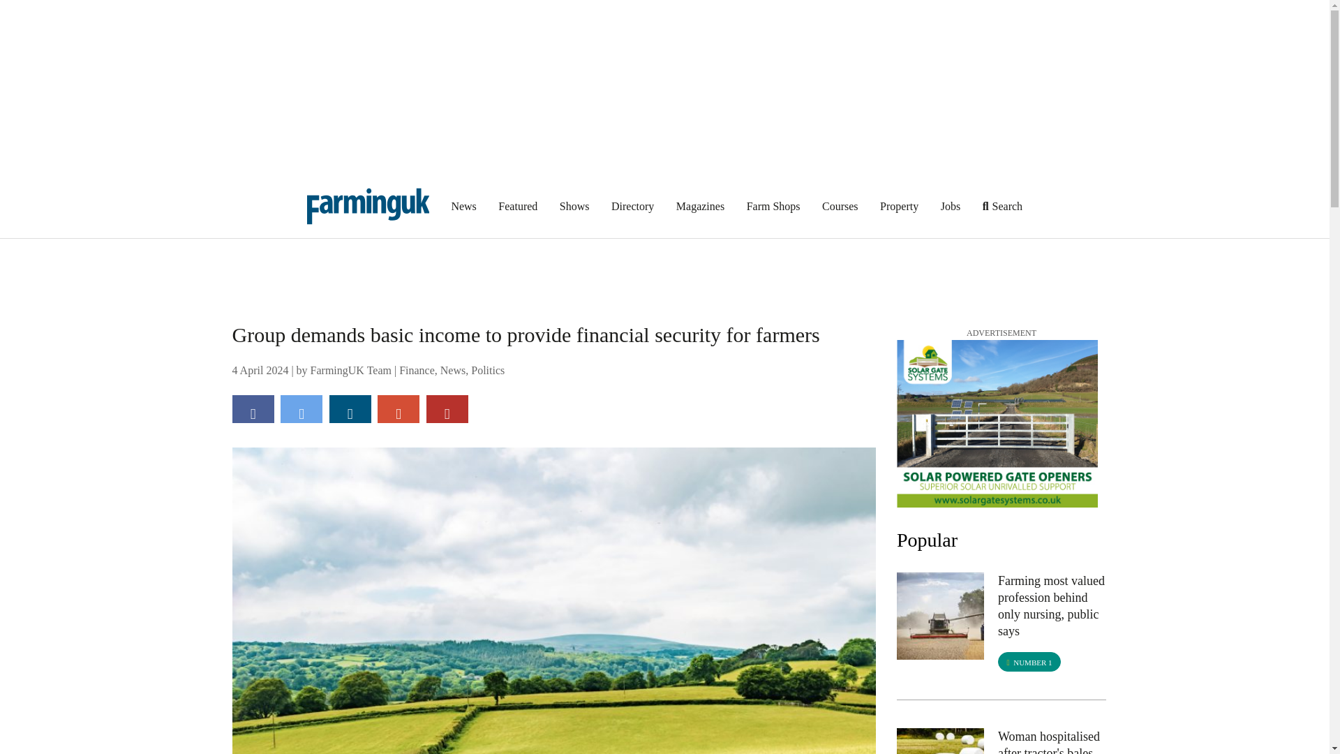 This screenshot has height=754, width=1340. What do you see at coordinates (398, 408) in the screenshot?
I see `Share by Email` at bounding box center [398, 408].